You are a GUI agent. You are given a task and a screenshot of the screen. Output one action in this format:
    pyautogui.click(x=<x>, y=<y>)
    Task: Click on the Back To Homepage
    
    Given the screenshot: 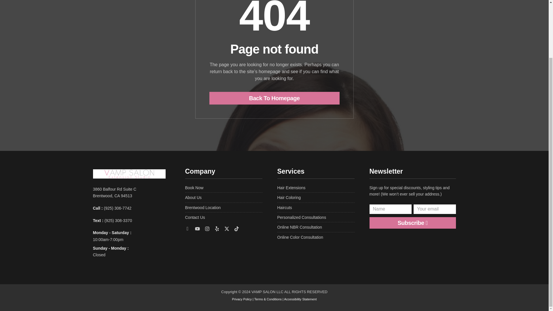 What is the action you would take?
    pyautogui.click(x=274, y=98)
    